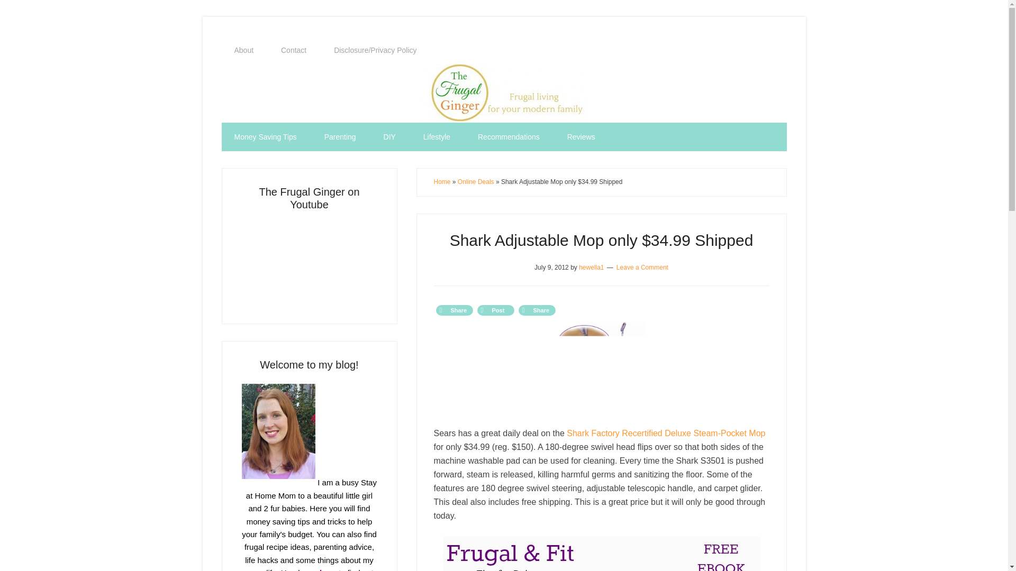 The height and width of the screenshot is (571, 1016). Describe the element at coordinates (666, 434) in the screenshot. I see `Shark Factory Recertified Deluxe Steam-Pocket Mop` at that location.